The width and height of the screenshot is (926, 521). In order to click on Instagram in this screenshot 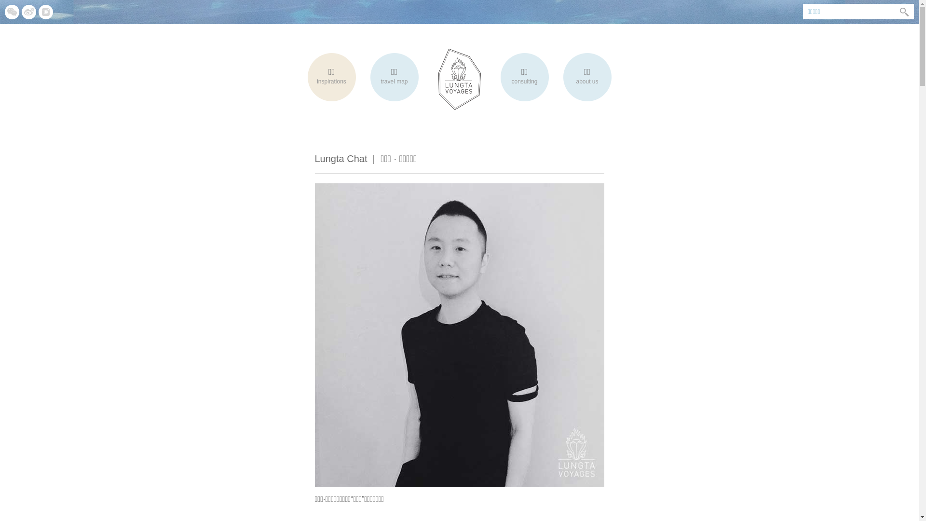, I will do `click(46, 12)`.